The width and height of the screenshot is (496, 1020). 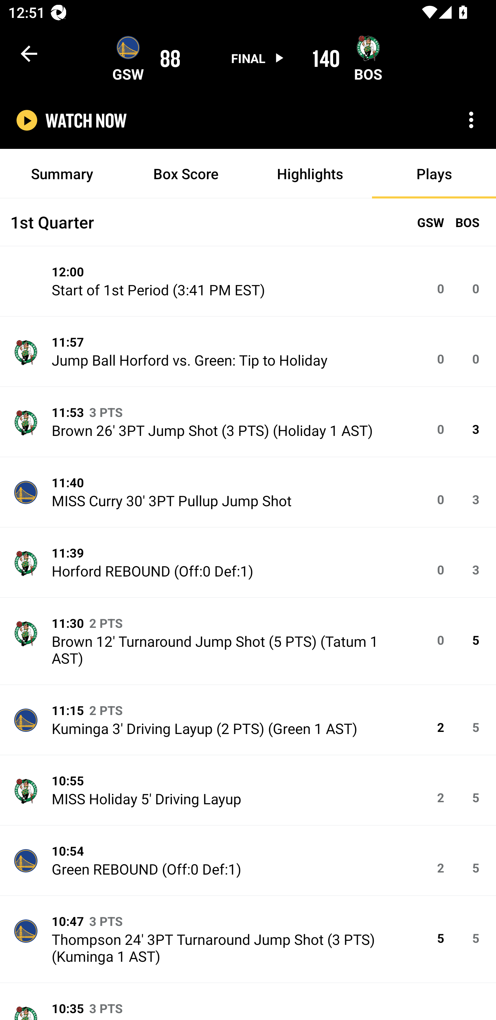 What do you see at coordinates (471, 120) in the screenshot?
I see `More options` at bounding box center [471, 120].